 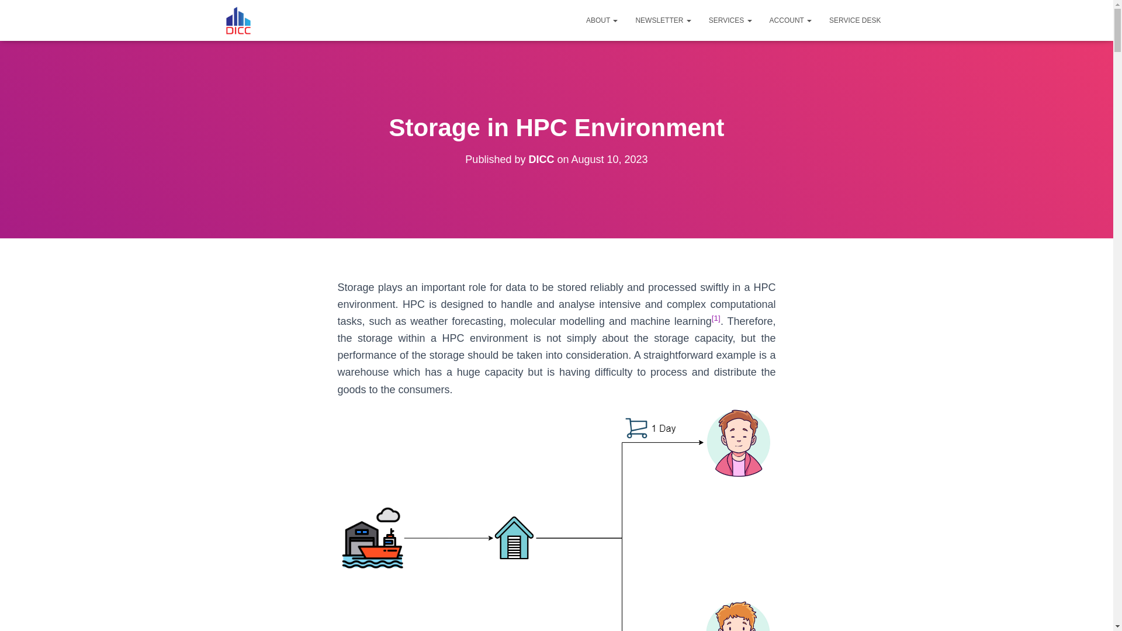 What do you see at coordinates (663, 20) in the screenshot?
I see `NEWSLETTER` at bounding box center [663, 20].